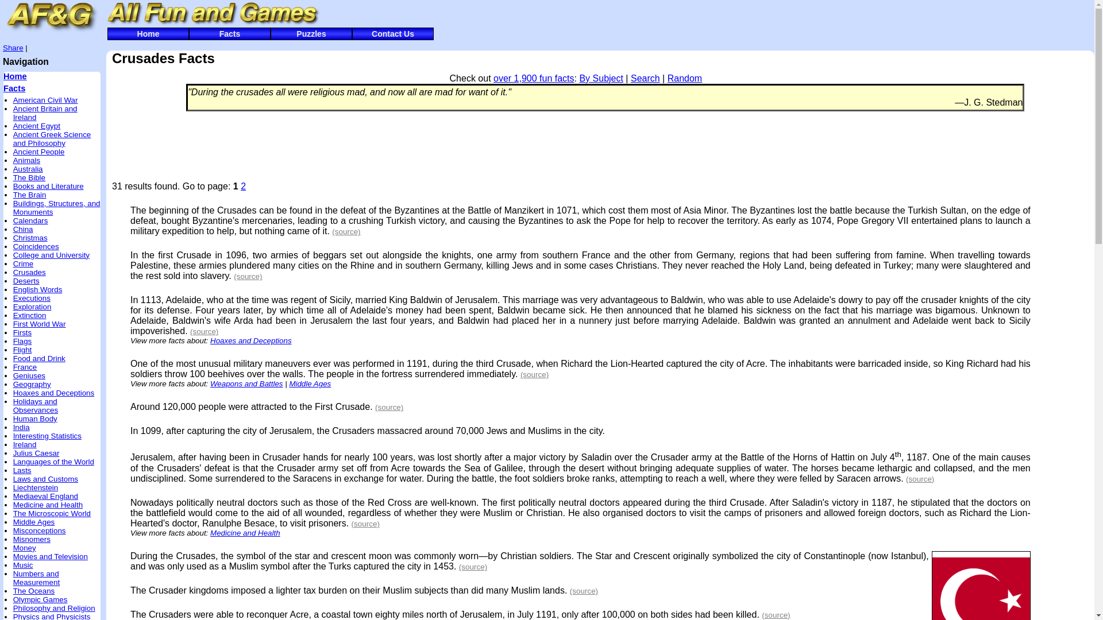  What do you see at coordinates (26, 161) in the screenshot?
I see `Animals` at bounding box center [26, 161].